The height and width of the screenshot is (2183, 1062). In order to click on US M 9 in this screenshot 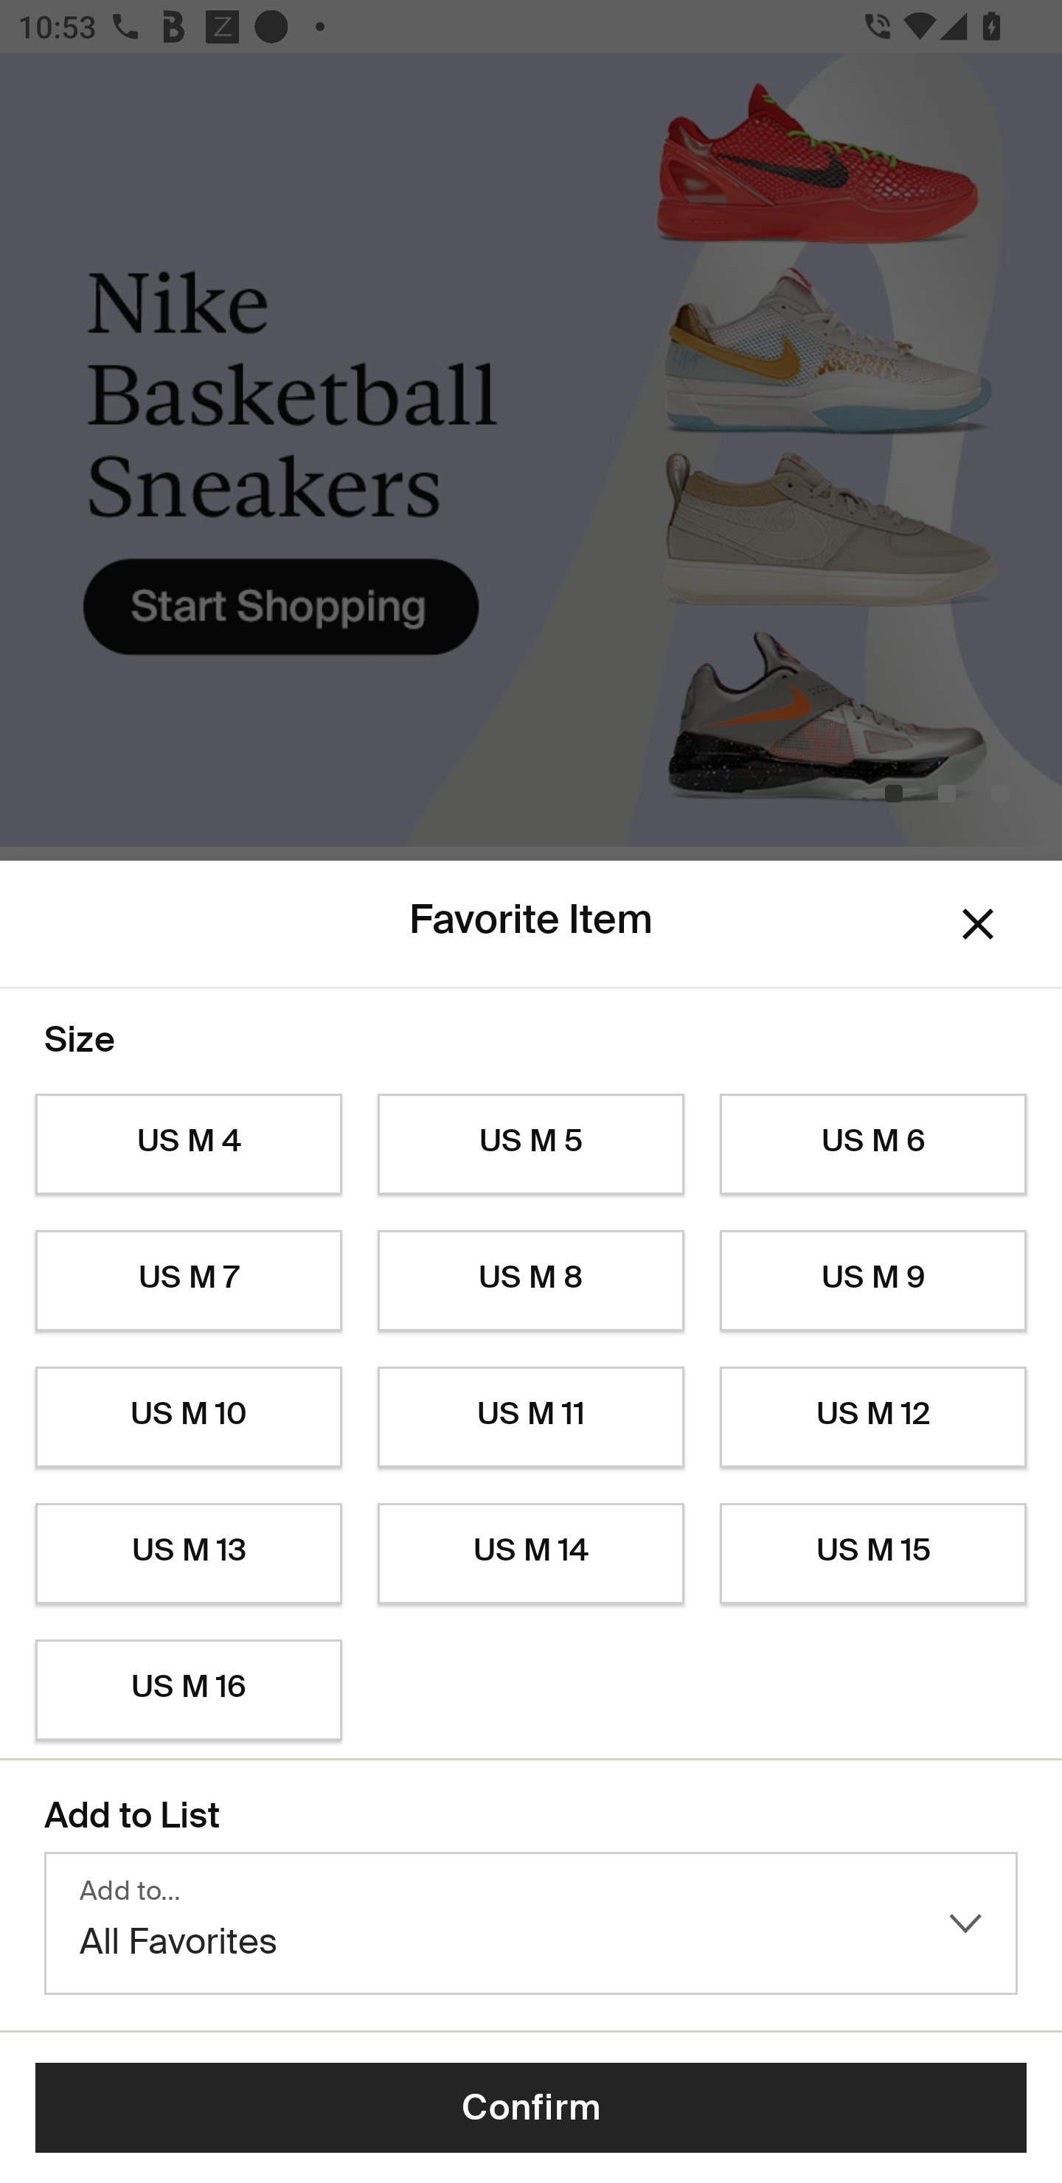, I will do `click(873, 1280)`.